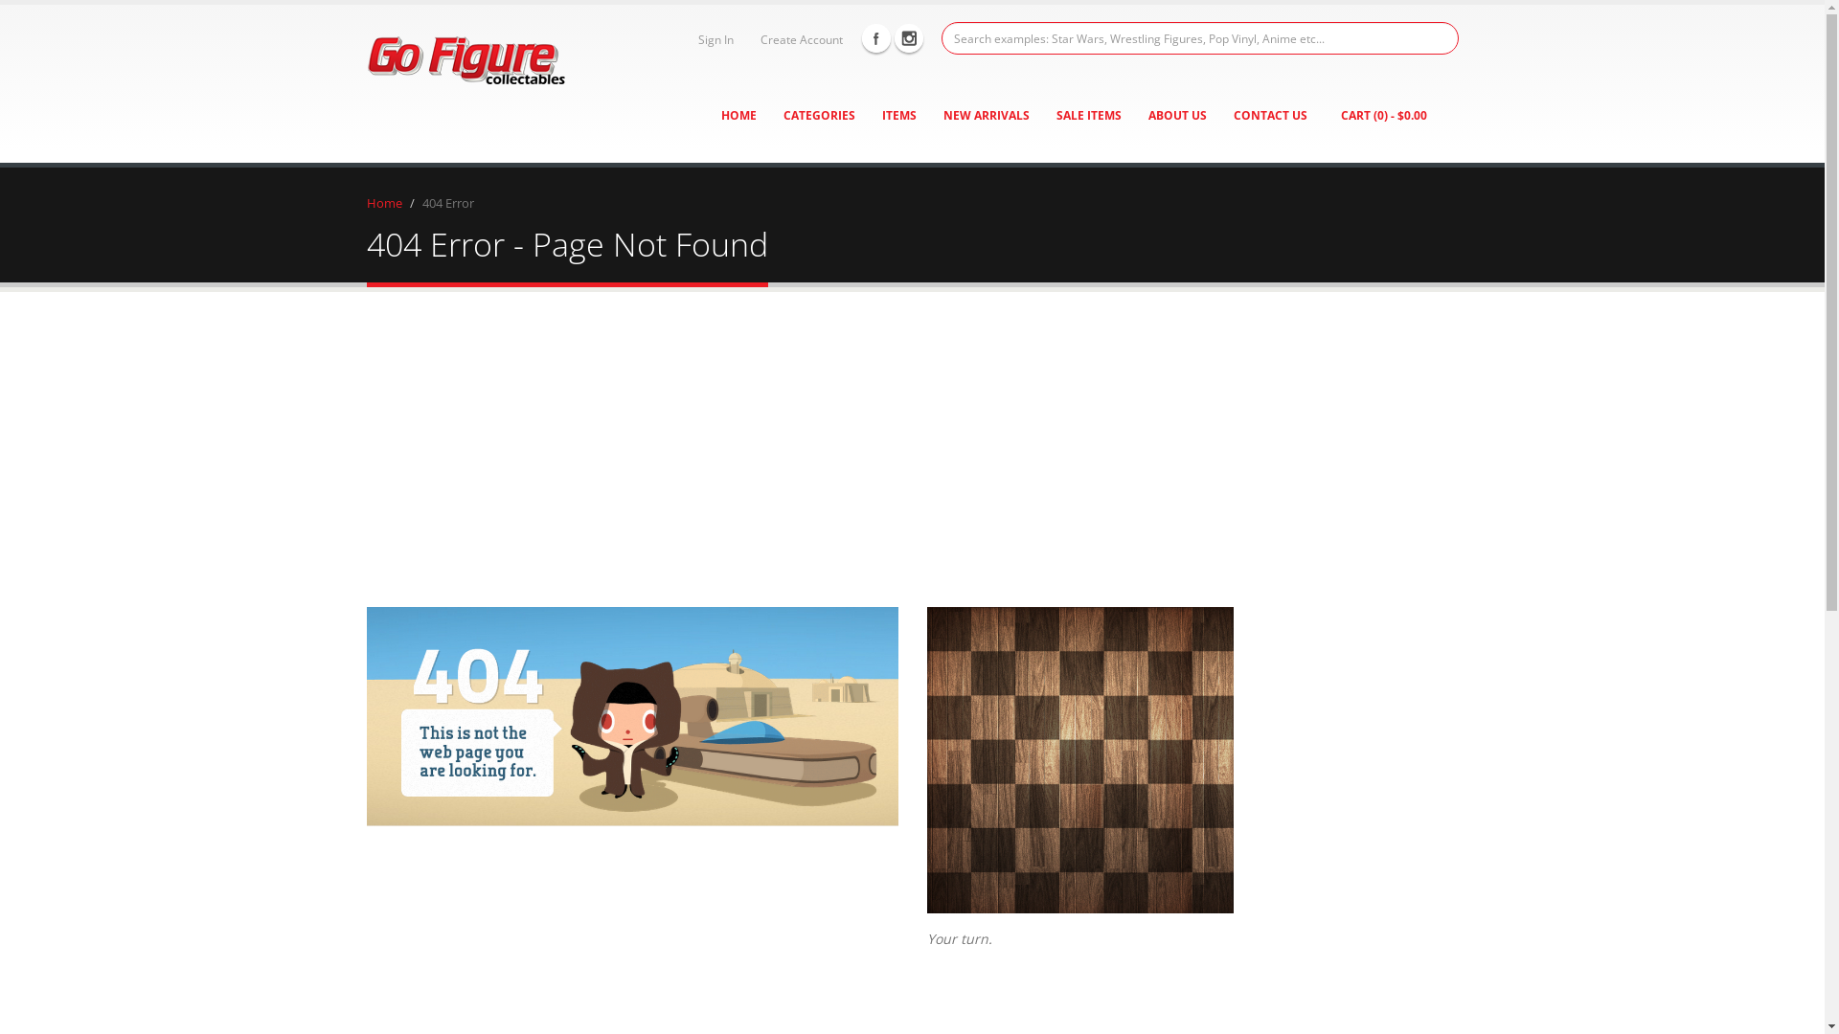 This screenshot has width=1839, height=1034. I want to click on CATEGORIES, so click(818, 116).